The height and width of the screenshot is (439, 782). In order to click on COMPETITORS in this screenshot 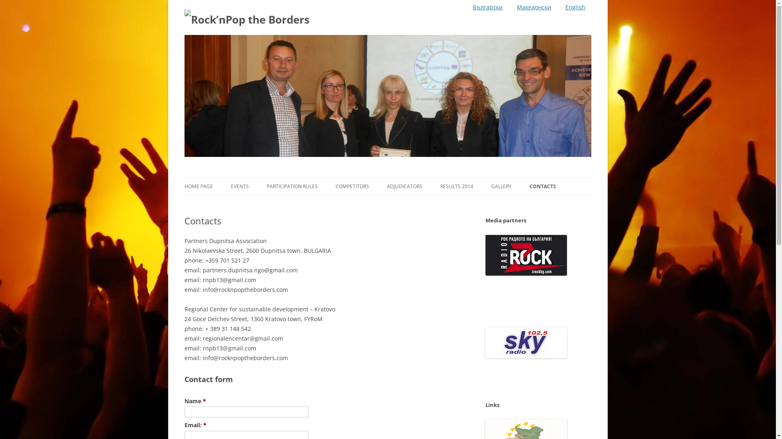, I will do `click(352, 187)`.